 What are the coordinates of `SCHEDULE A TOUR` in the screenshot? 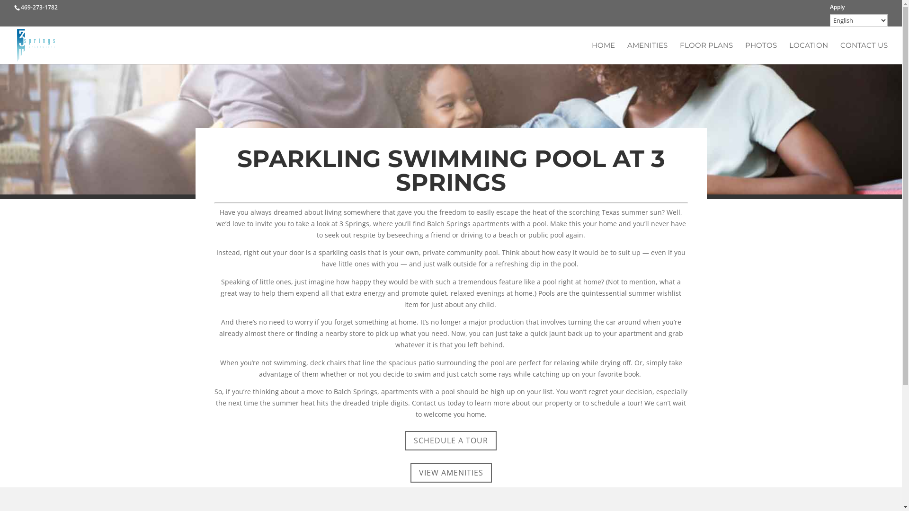 It's located at (451, 441).